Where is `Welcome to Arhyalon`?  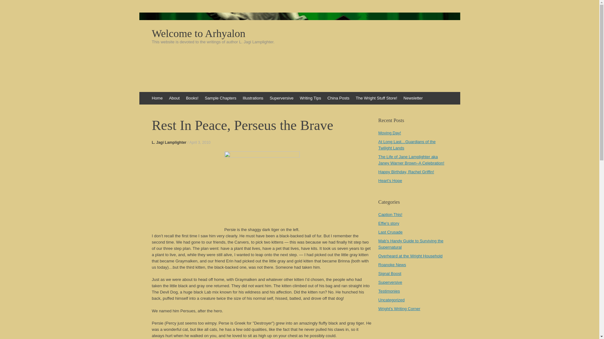
Welcome to Arhyalon is located at coordinates (299, 33).